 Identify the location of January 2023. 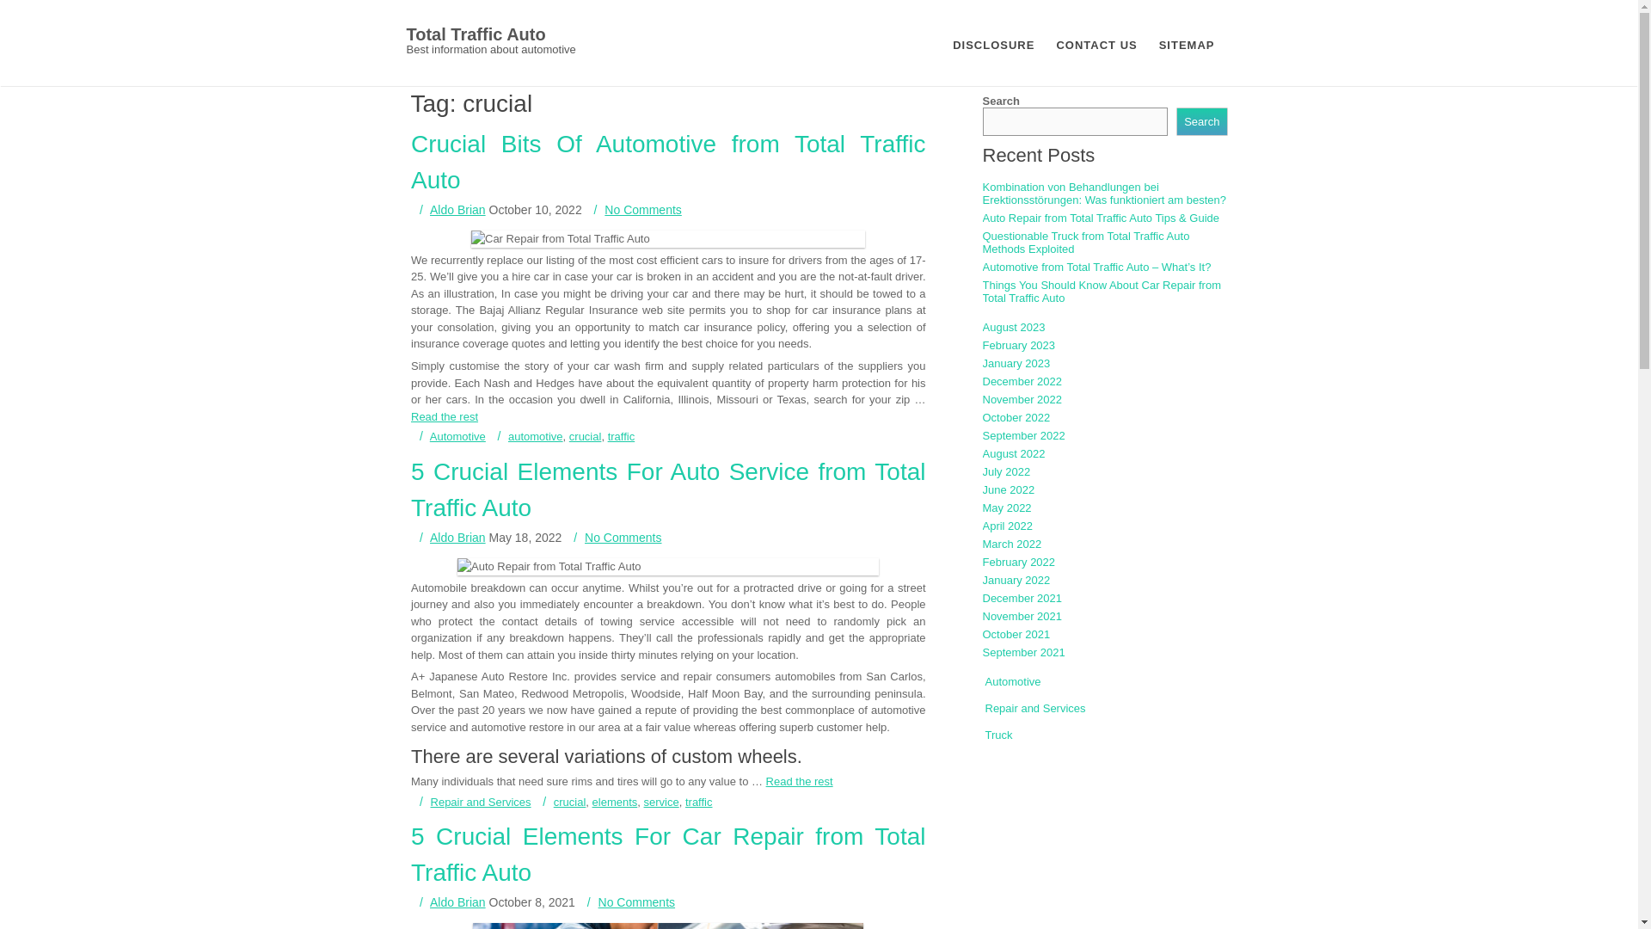
(1024, 363).